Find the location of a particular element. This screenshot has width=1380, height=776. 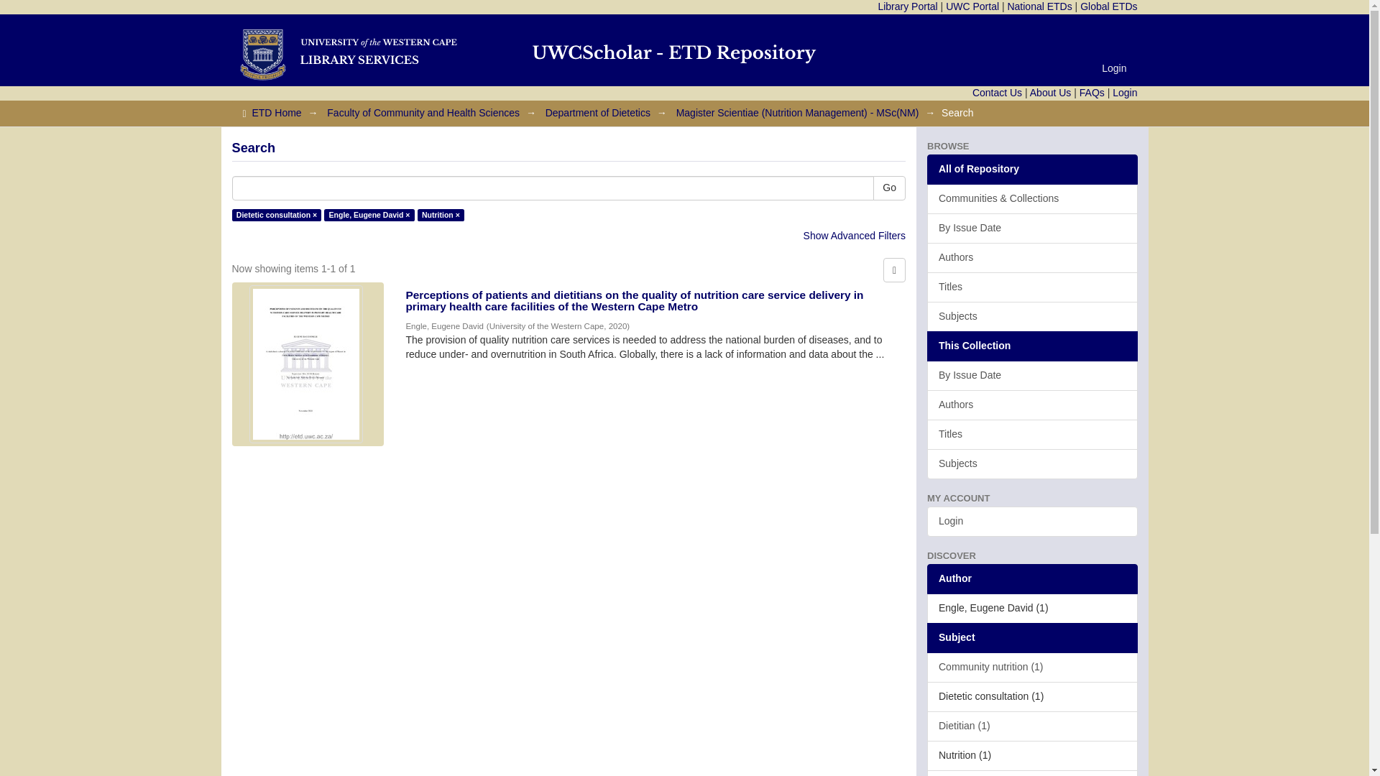

Global ETDs is located at coordinates (1108, 6).